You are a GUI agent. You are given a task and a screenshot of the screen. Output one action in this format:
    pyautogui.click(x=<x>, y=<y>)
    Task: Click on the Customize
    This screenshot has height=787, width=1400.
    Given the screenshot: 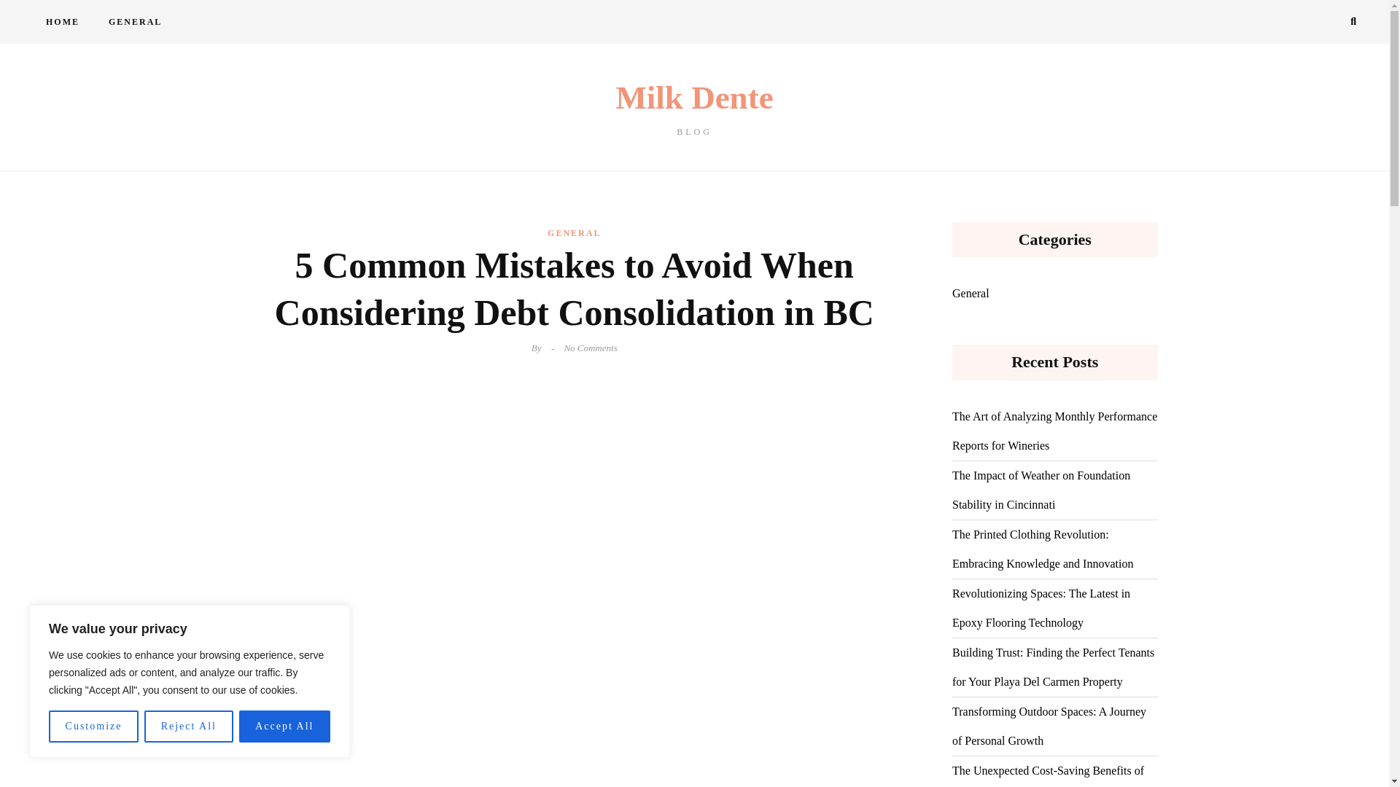 What is the action you would take?
    pyautogui.click(x=188, y=727)
    